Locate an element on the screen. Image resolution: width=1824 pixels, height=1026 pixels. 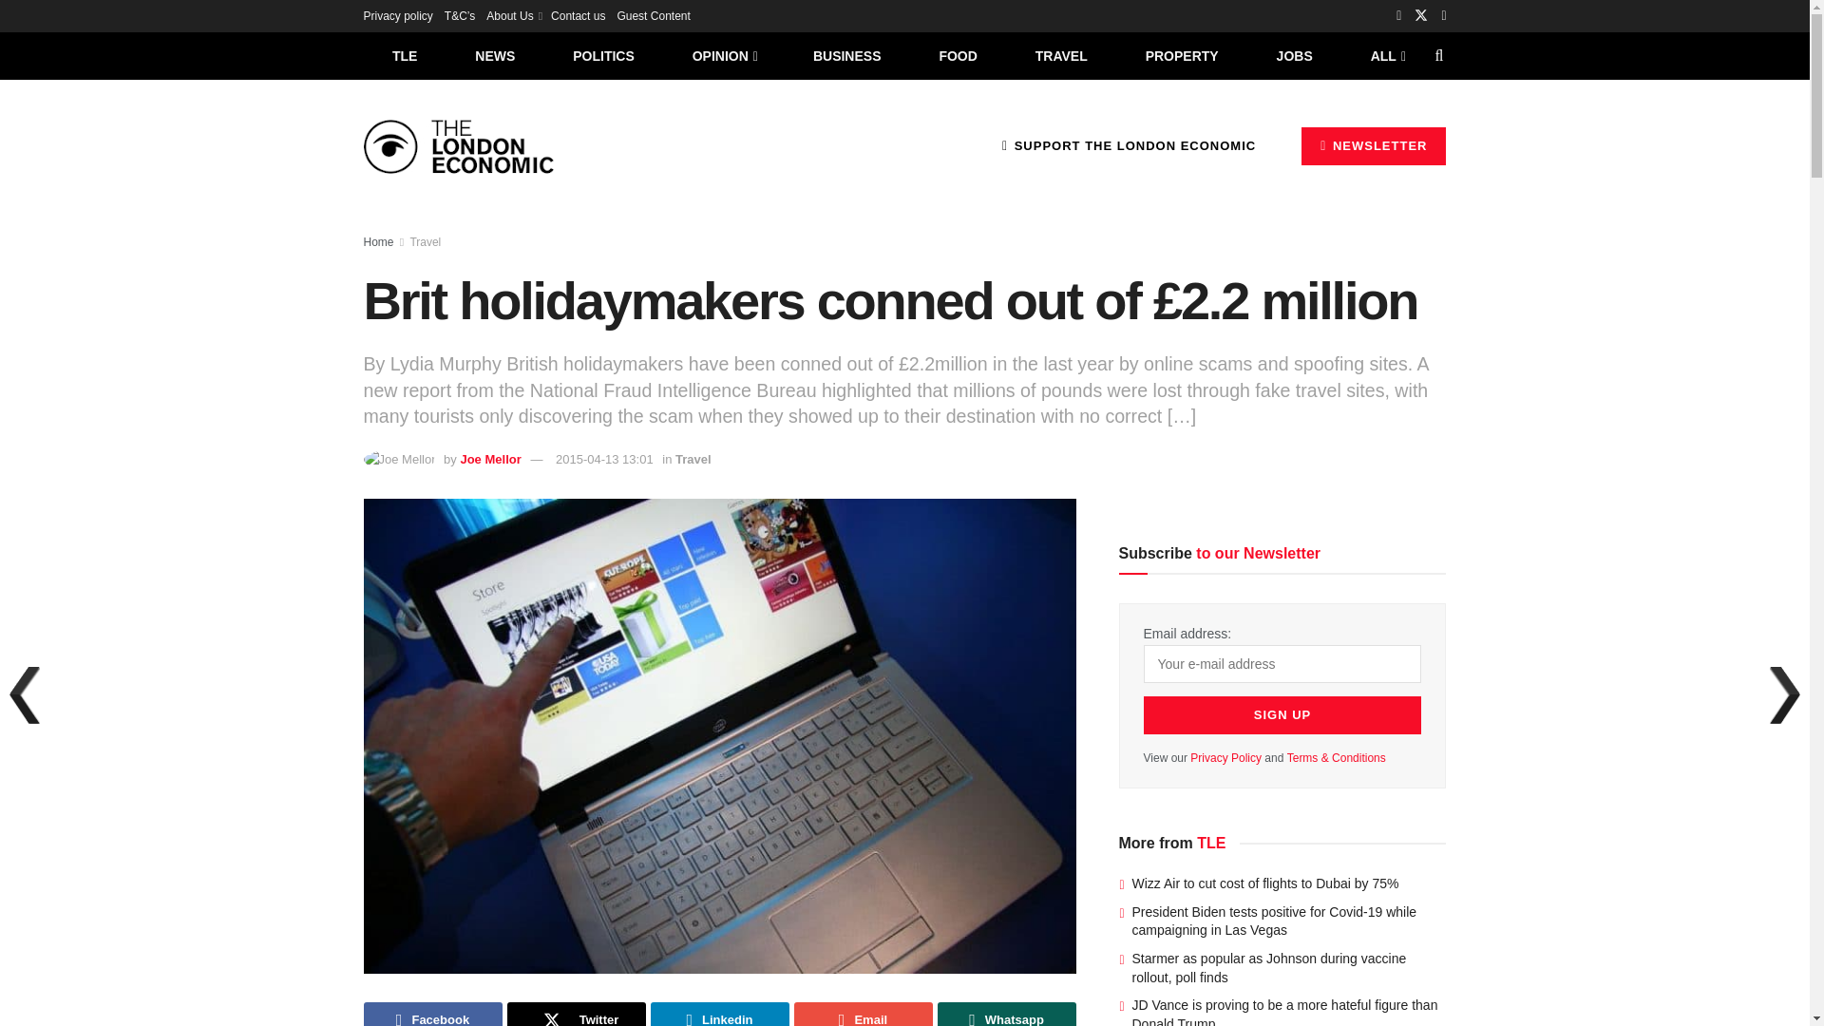
BUSINESS is located at coordinates (847, 55).